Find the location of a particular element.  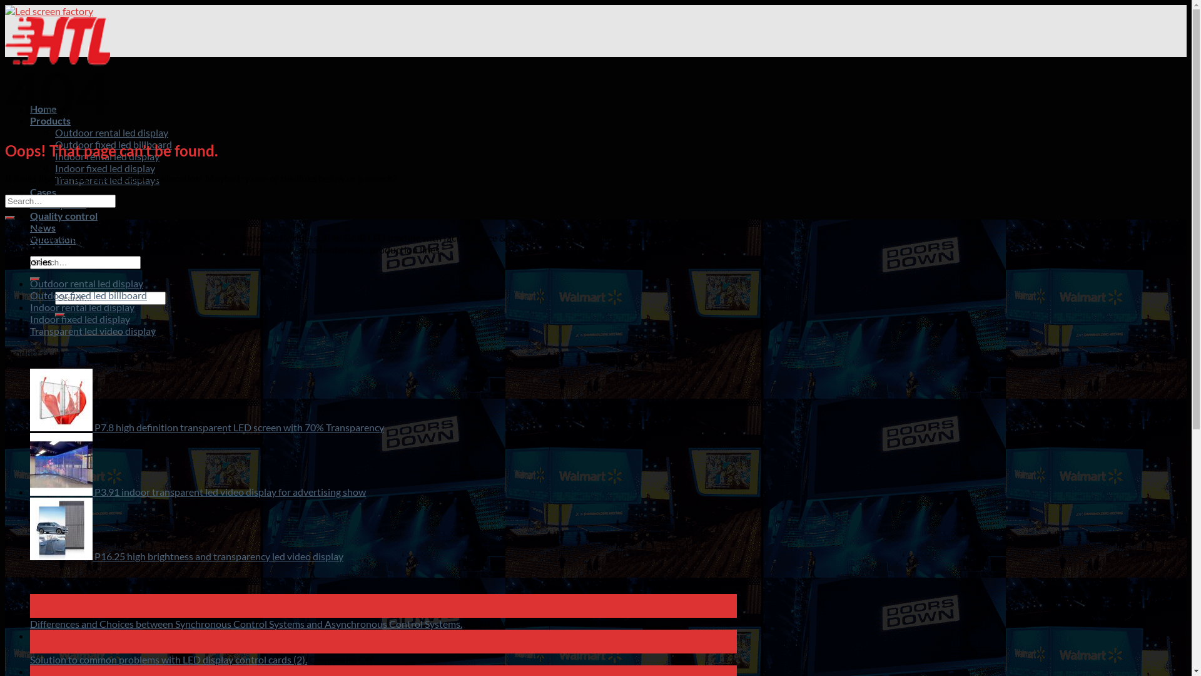

Cases is located at coordinates (43, 192).